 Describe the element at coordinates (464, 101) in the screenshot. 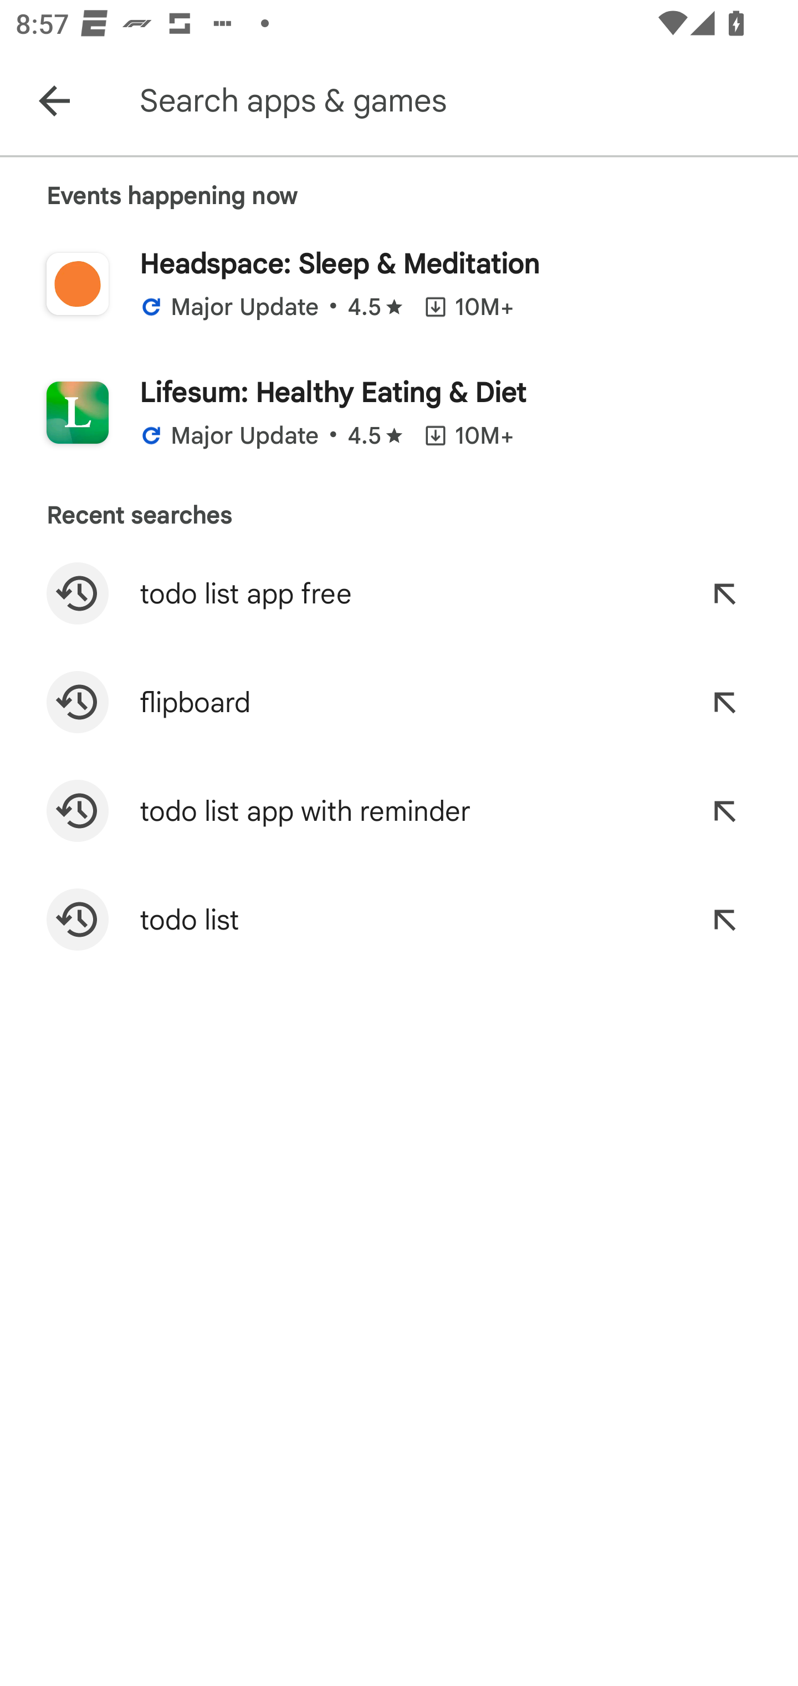

I see `Search apps & games` at that location.